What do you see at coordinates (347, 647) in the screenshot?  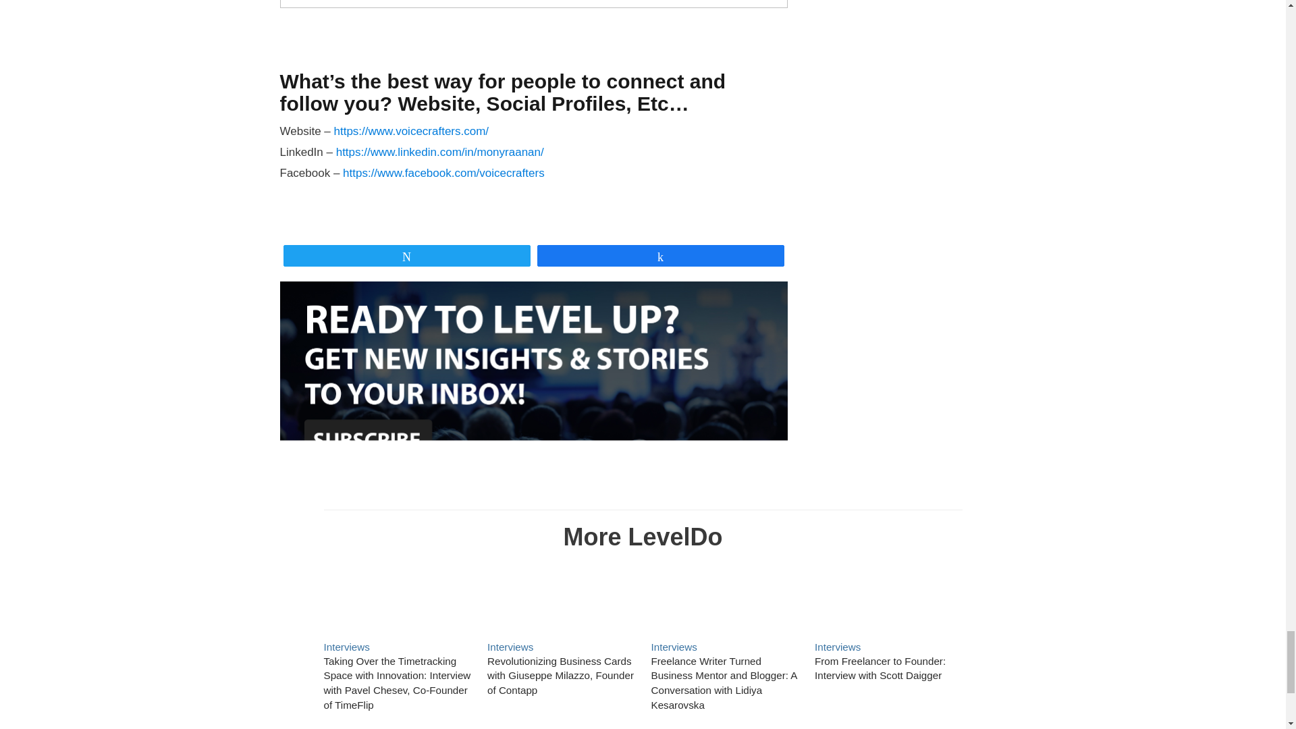 I see `Read More in Interviews` at bounding box center [347, 647].